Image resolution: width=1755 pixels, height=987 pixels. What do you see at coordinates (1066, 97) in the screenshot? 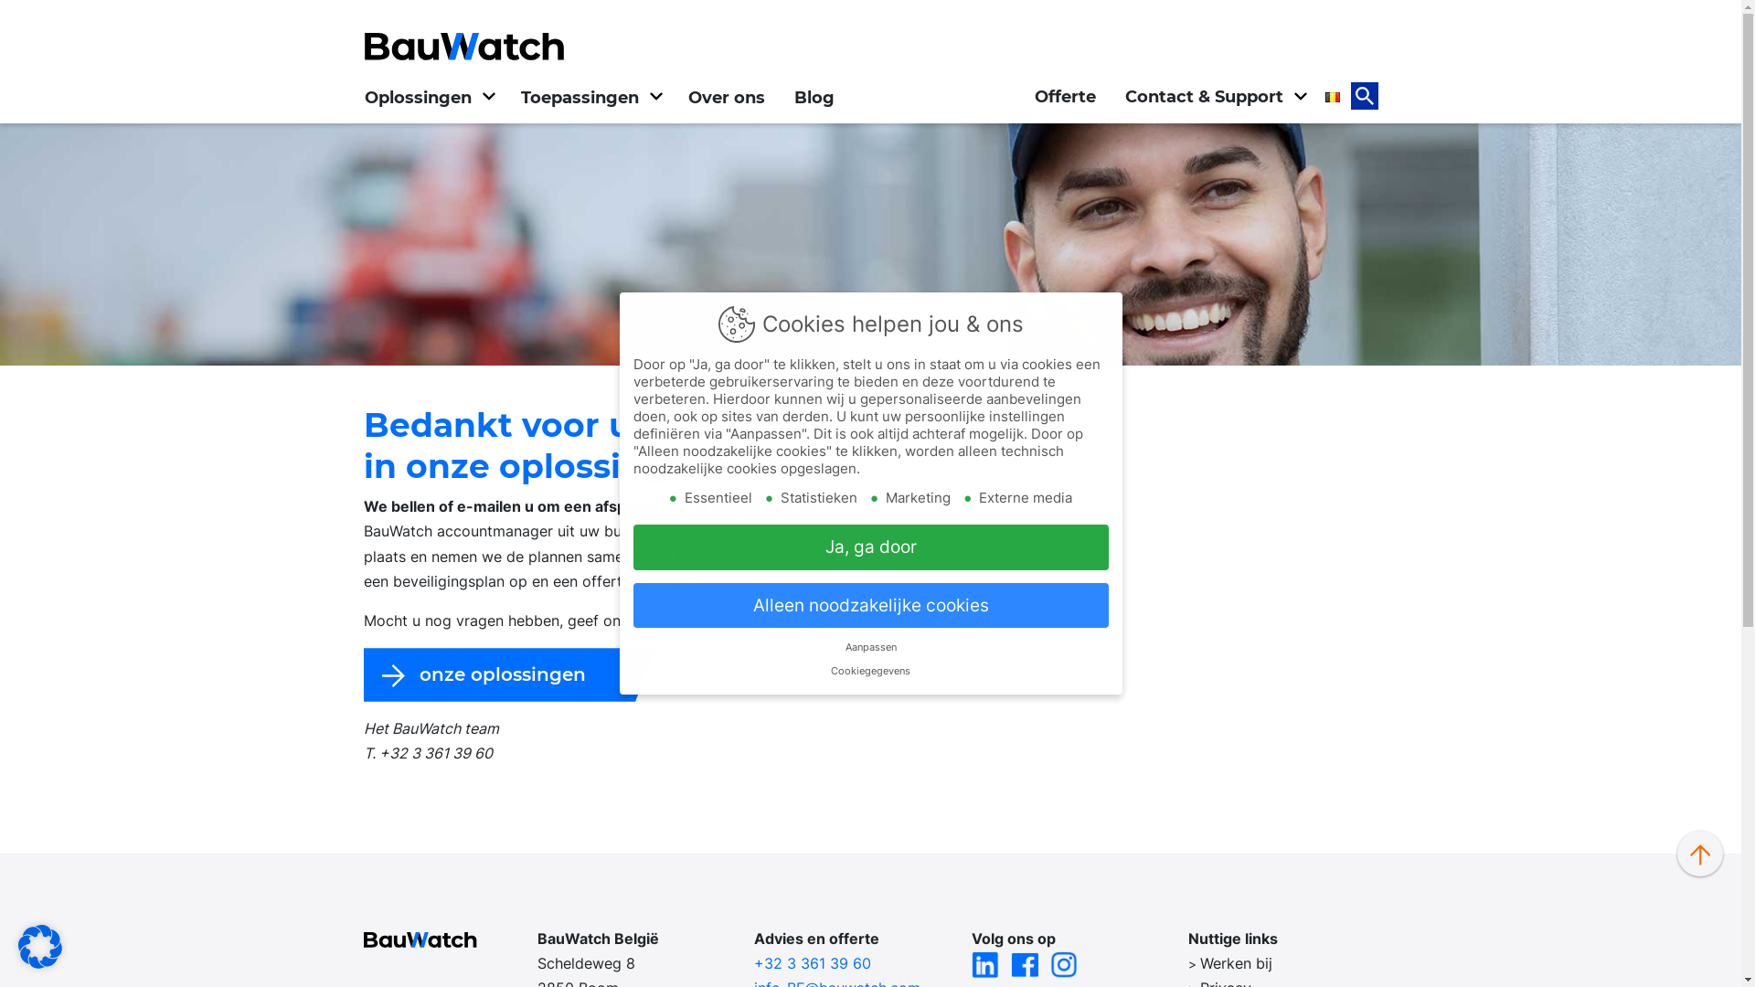
I see `Offerte` at bounding box center [1066, 97].